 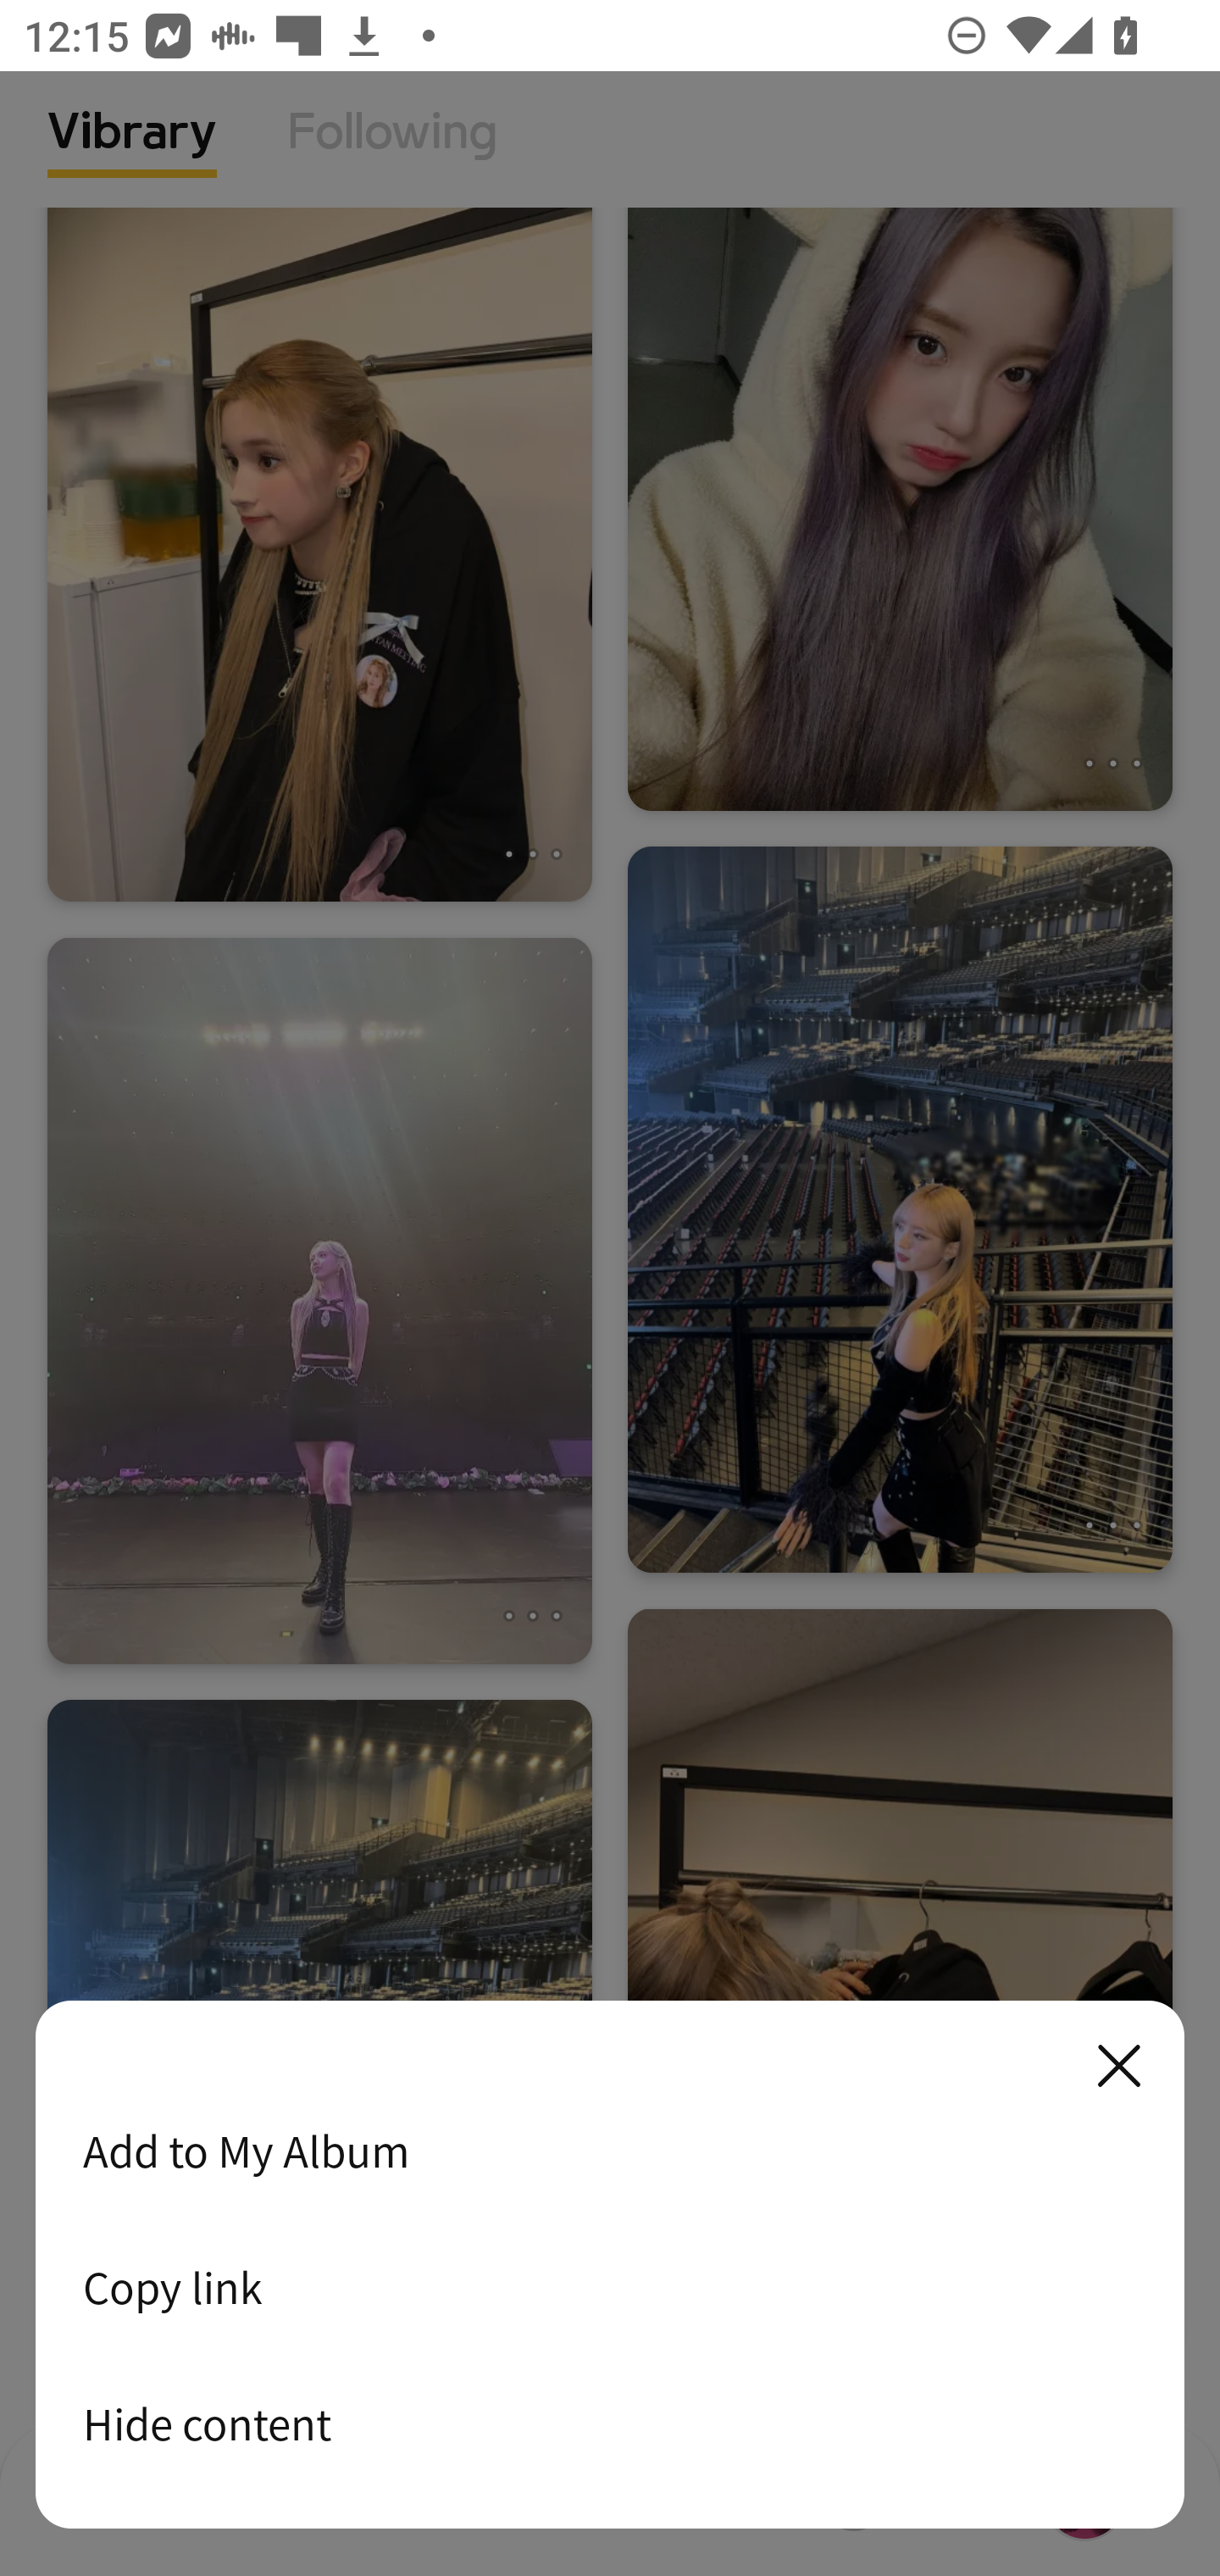 I want to click on Add to My Album, so click(x=610, y=2151).